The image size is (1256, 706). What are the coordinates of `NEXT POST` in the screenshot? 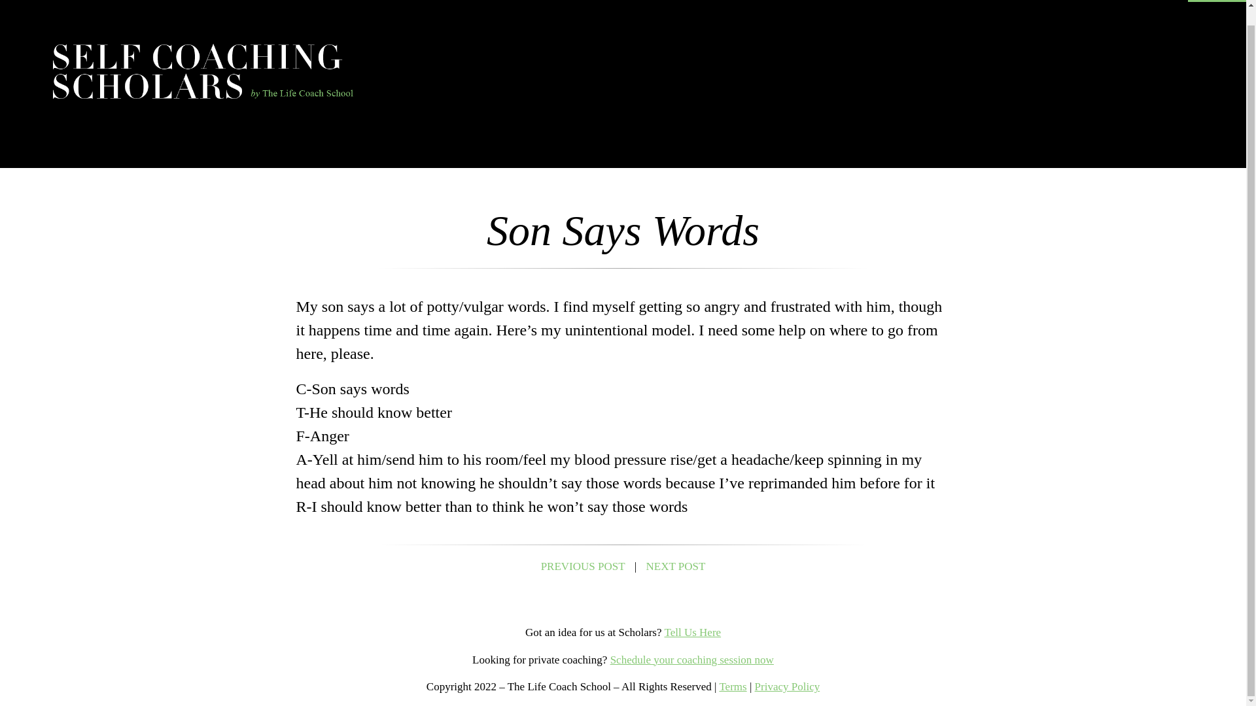 It's located at (676, 566).